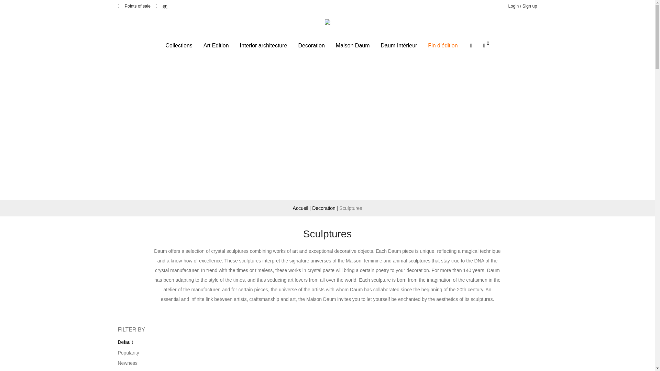 This screenshot has width=660, height=371. What do you see at coordinates (486, 45) in the screenshot?
I see `0` at bounding box center [486, 45].